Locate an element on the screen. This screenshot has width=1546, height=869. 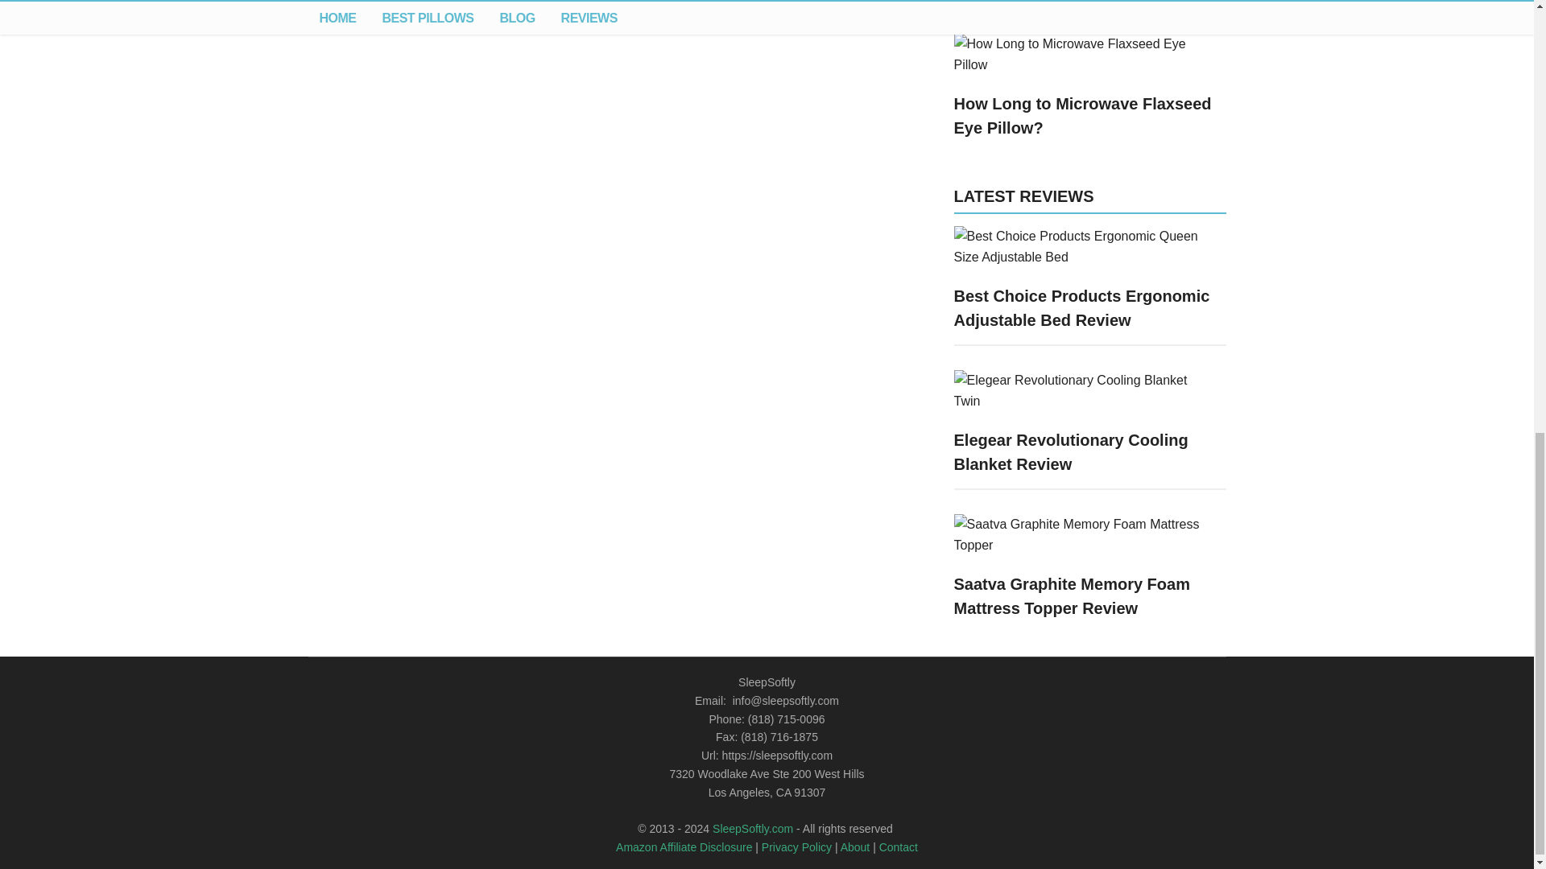
How Long to Microwave Flaxseed Eye Pillow? is located at coordinates (1082, 115).